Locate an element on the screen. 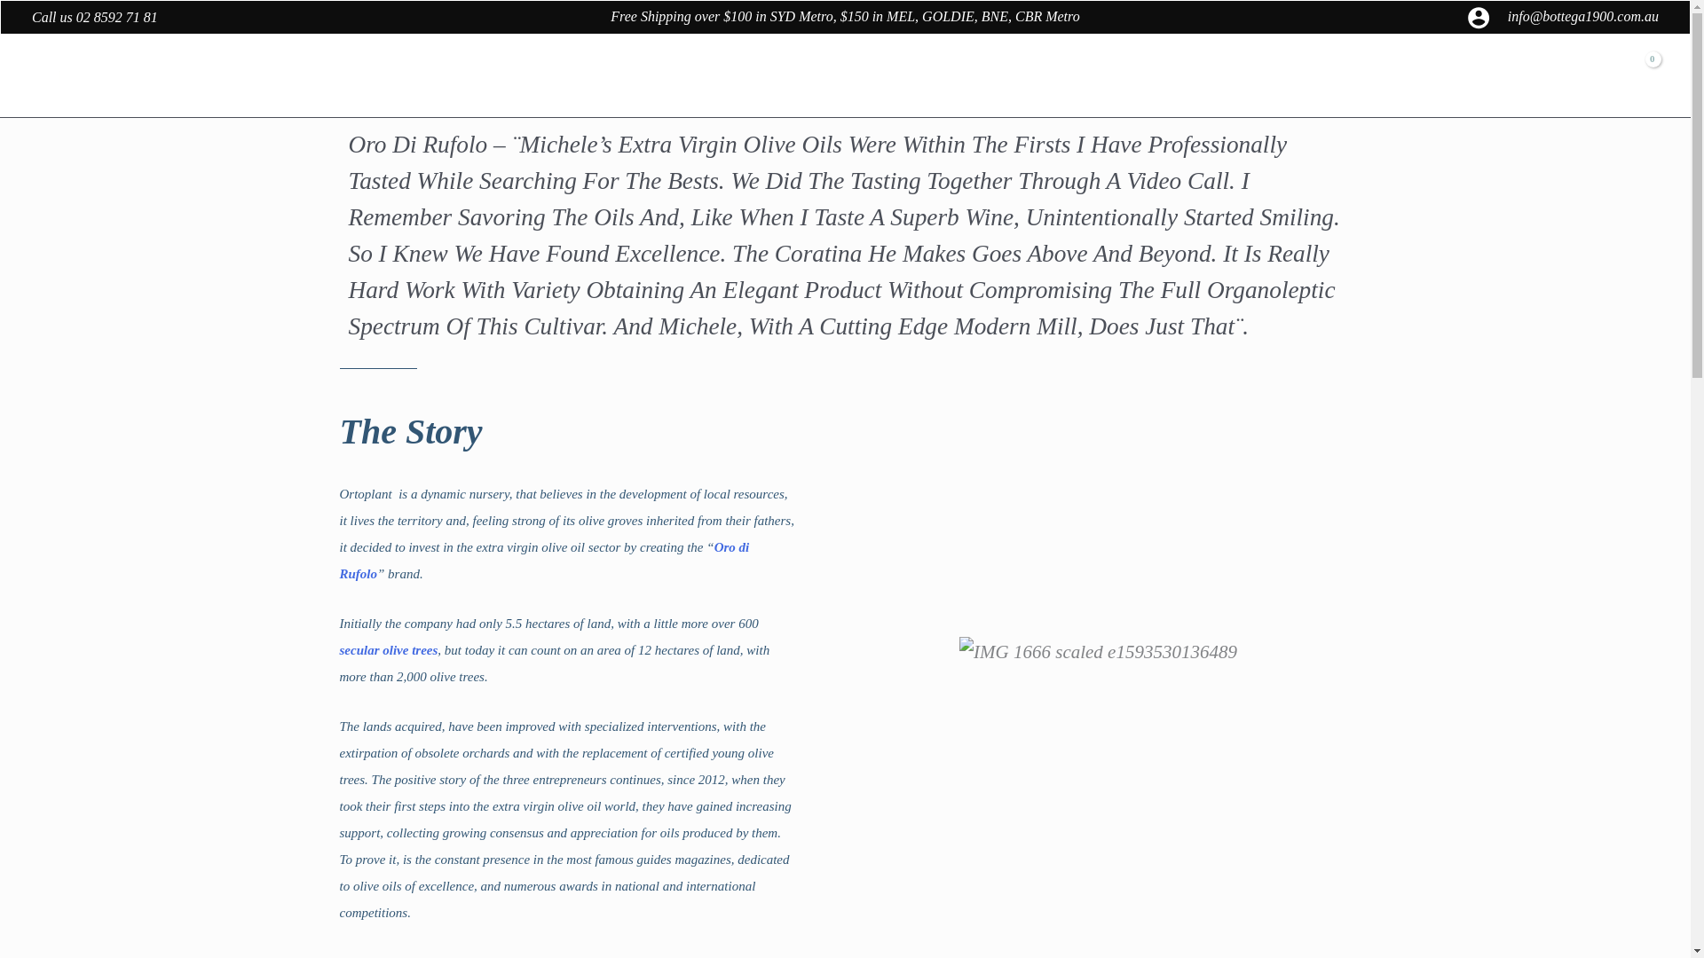  CHRISTMAS is located at coordinates (643, 76).